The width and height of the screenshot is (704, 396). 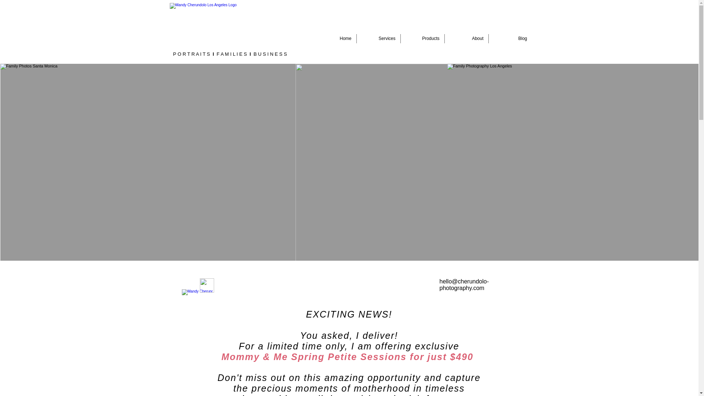 I want to click on Products, so click(x=422, y=38).